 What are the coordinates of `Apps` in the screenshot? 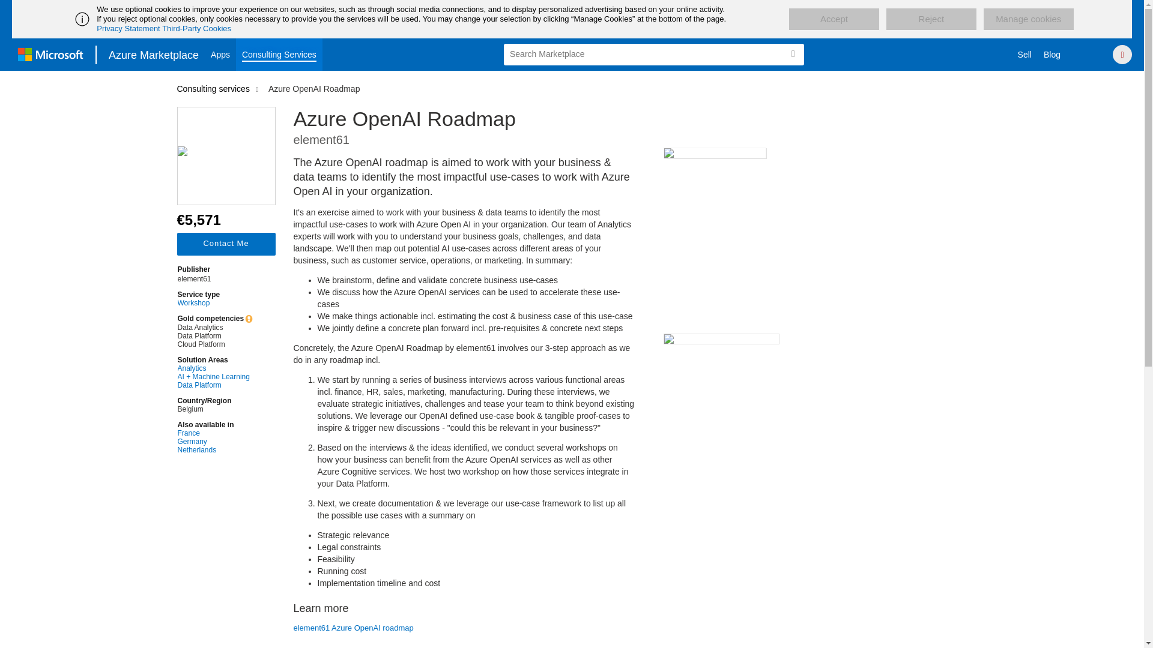 It's located at (220, 54).